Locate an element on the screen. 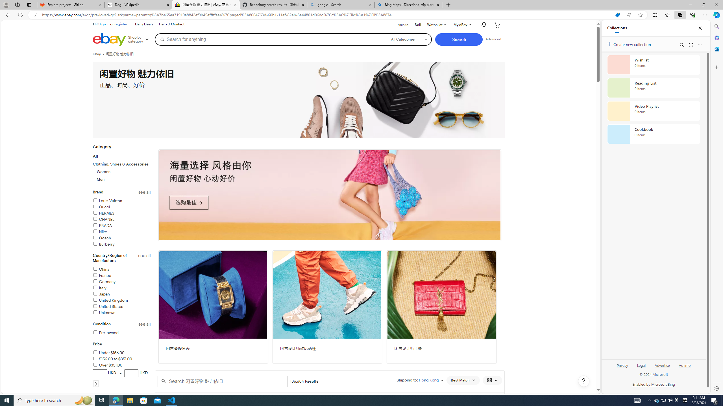 The width and height of the screenshot is (723, 406). Women is located at coordinates (104, 171).